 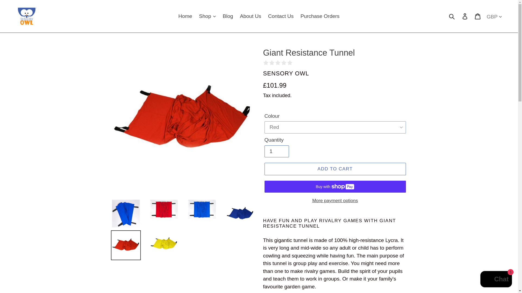 What do you see at coordinates (320, 16) in the screenshot?
I see `Purchase Orders` at bounding box center [320, 16].